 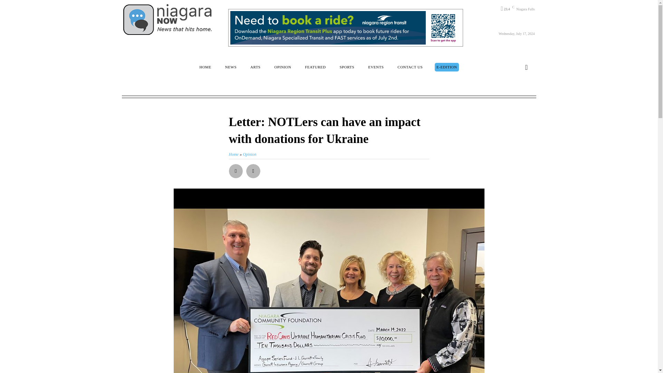 What do you see at coordinates (376, 67) in the screenshot?
I see `EVENTS` at bounding box center [376, 67].